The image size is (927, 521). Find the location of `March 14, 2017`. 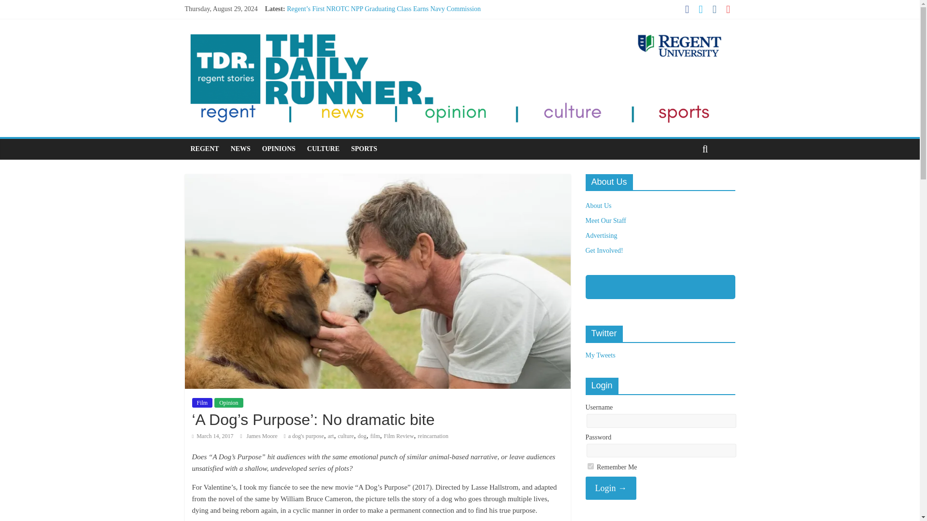

March 14, 2017 is located at coordinates (212, 436).